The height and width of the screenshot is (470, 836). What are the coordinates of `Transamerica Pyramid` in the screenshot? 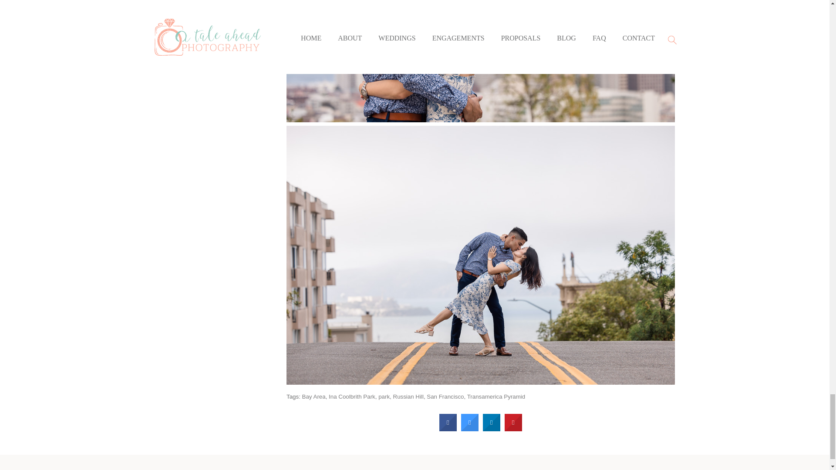 It's located at (496, 396).